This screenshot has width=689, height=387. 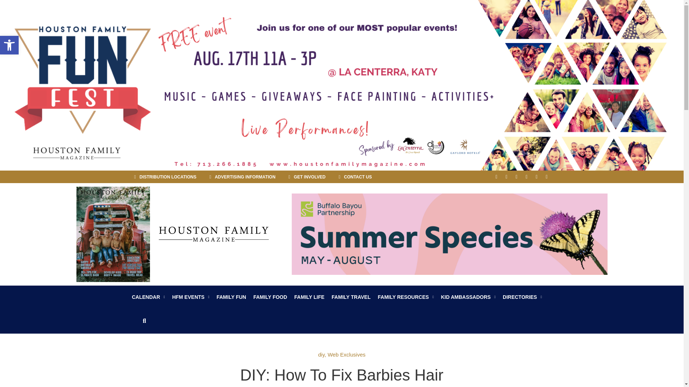 What do you see at coordinates (163, 177) in the screenshot?
I see `DISTRIBUTION LOCATIONS` at bounding box center [163, 177].